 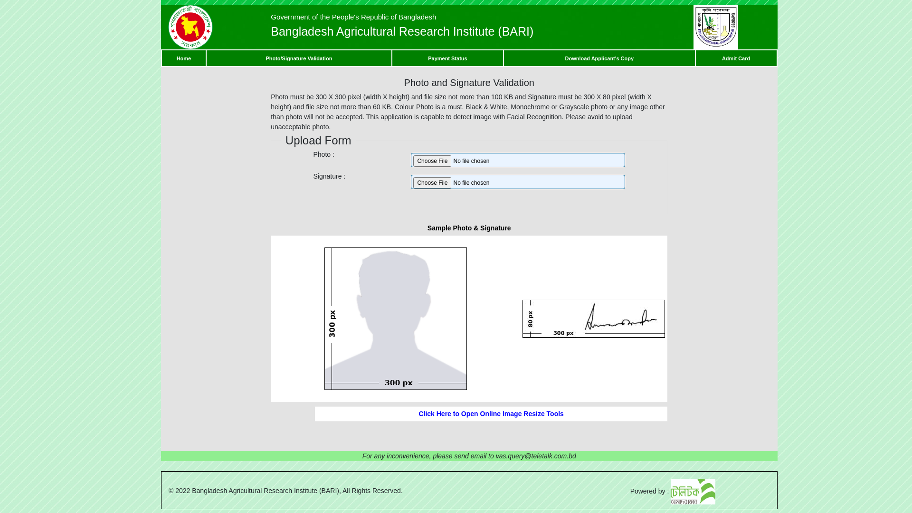 What do you see at coordinates (184, 58) in the screenshot?
I see `Home` at bounding box center [184, 58].